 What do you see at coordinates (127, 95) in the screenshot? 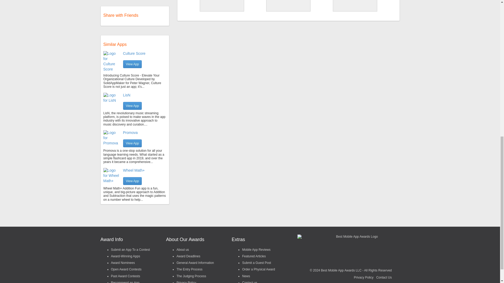
I see `LisN` at bounding box center [127, 95].